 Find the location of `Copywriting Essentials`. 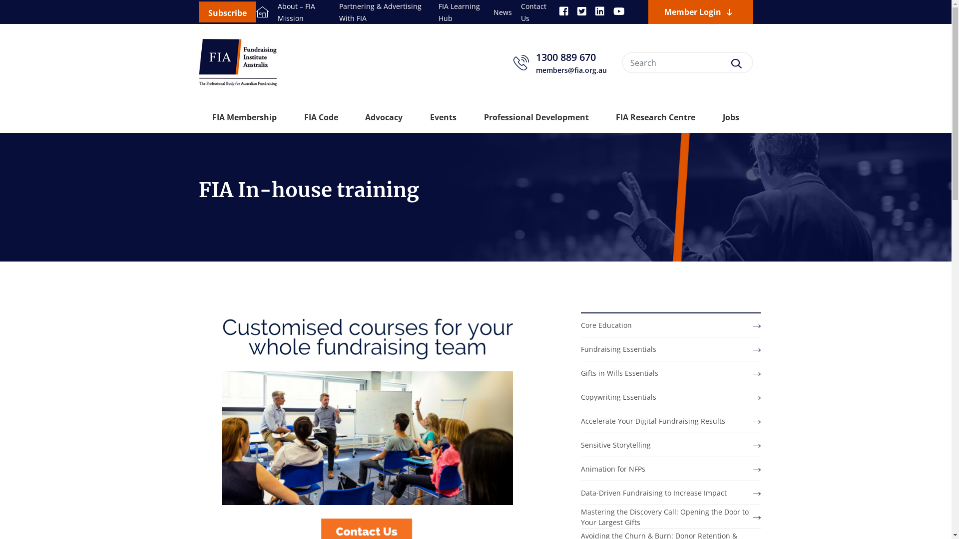

Copywriting Essentials is located at coordinates (670, 397).